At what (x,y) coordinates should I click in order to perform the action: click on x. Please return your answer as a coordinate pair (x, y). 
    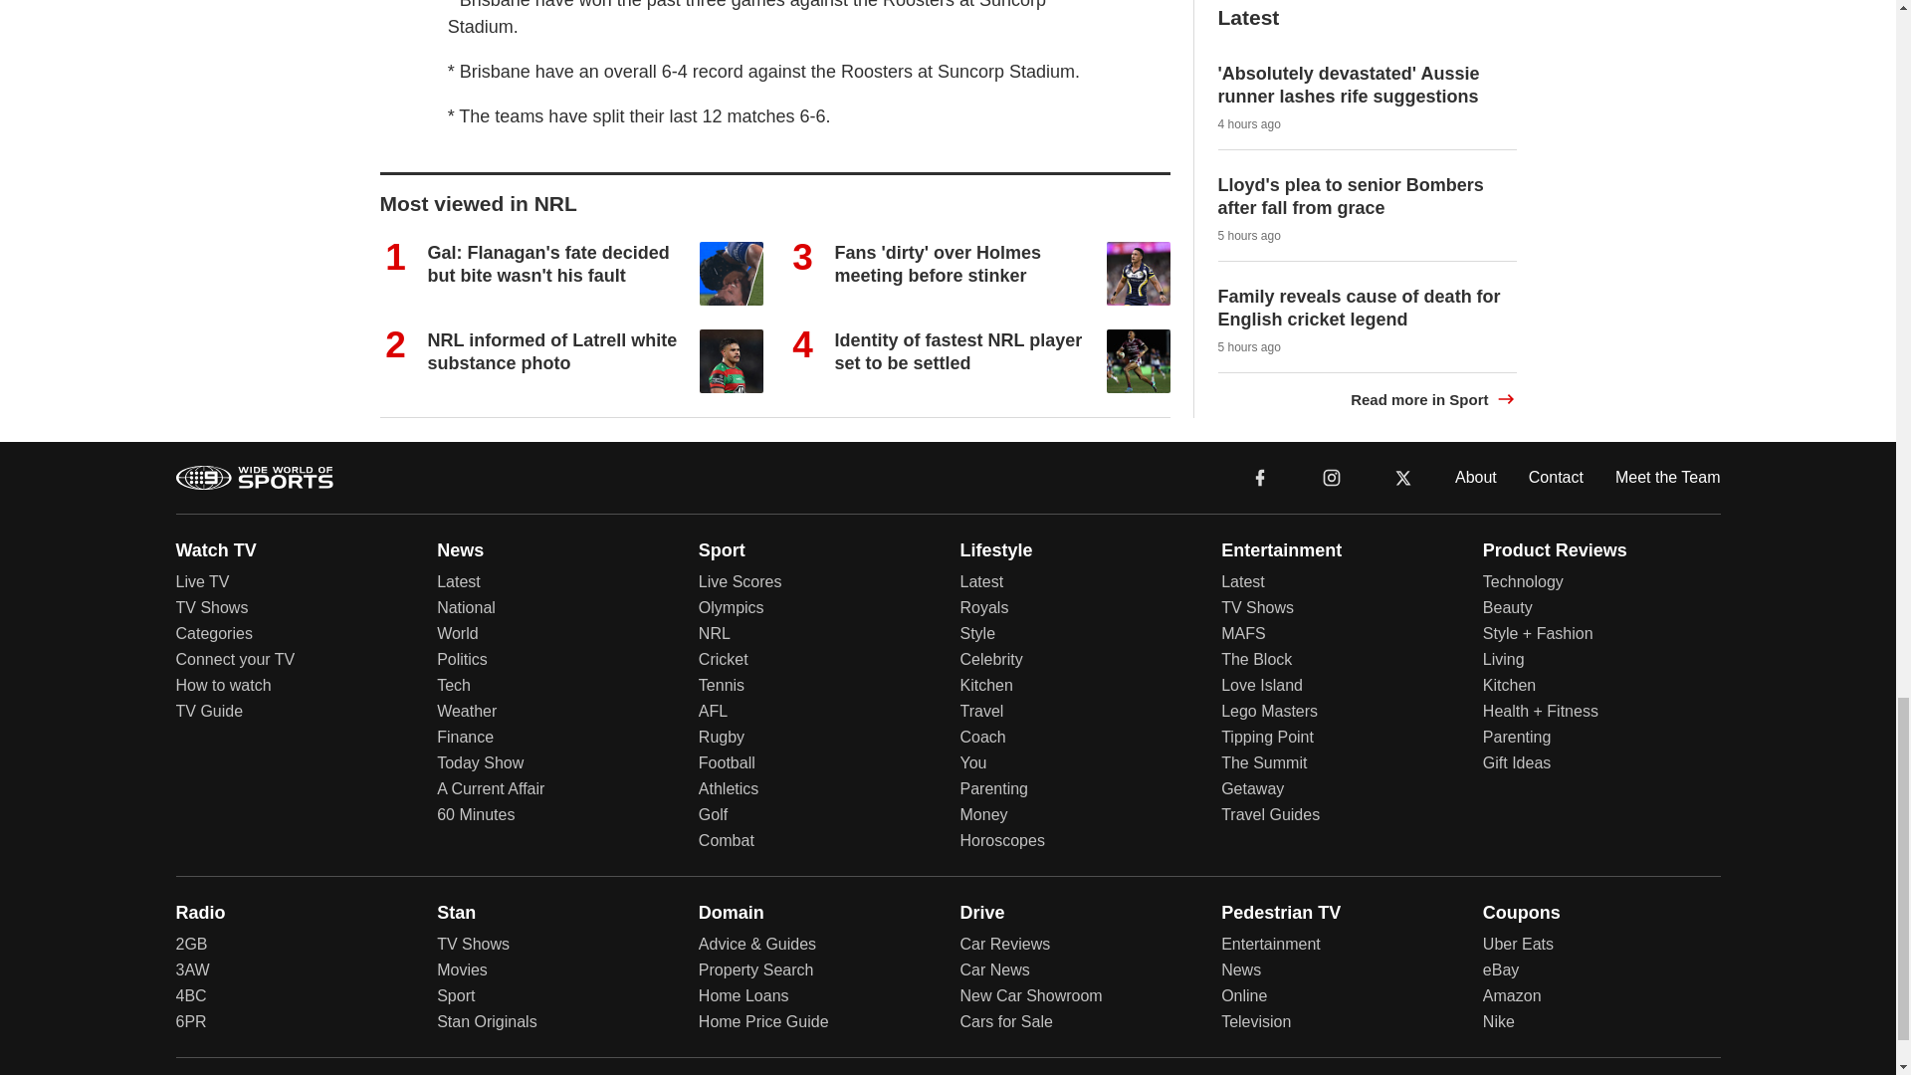
    Looking at the image, I should click on (1403, 478).